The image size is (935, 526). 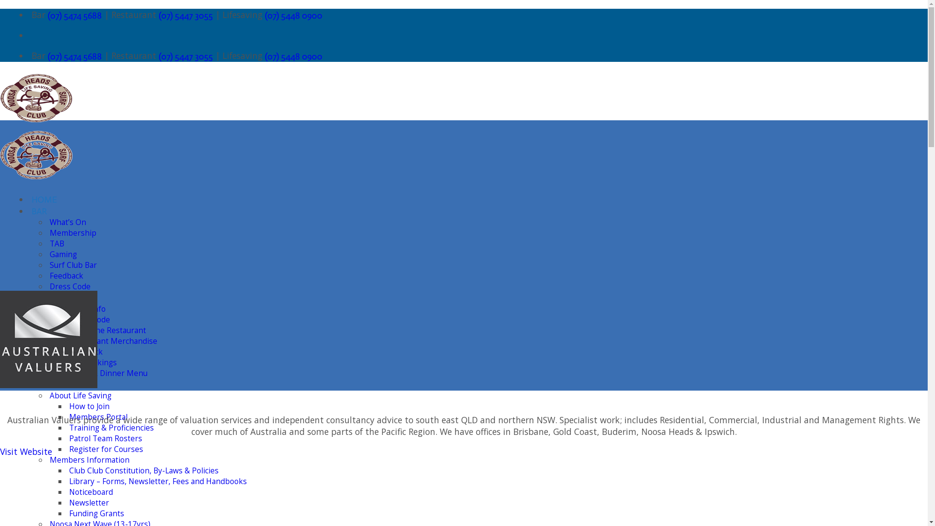 What do you see at coordinates (108, 373) in the screenshot?
I see `Lunch & Dinner Menu` at bounding box center [108, 373].